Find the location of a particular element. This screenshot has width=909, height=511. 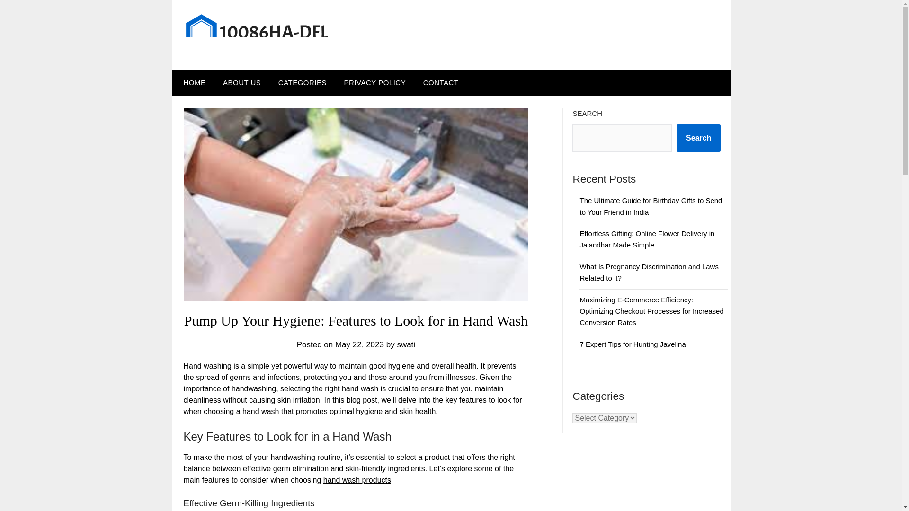

May 22, 2023 is located at coordinates (359, 344).